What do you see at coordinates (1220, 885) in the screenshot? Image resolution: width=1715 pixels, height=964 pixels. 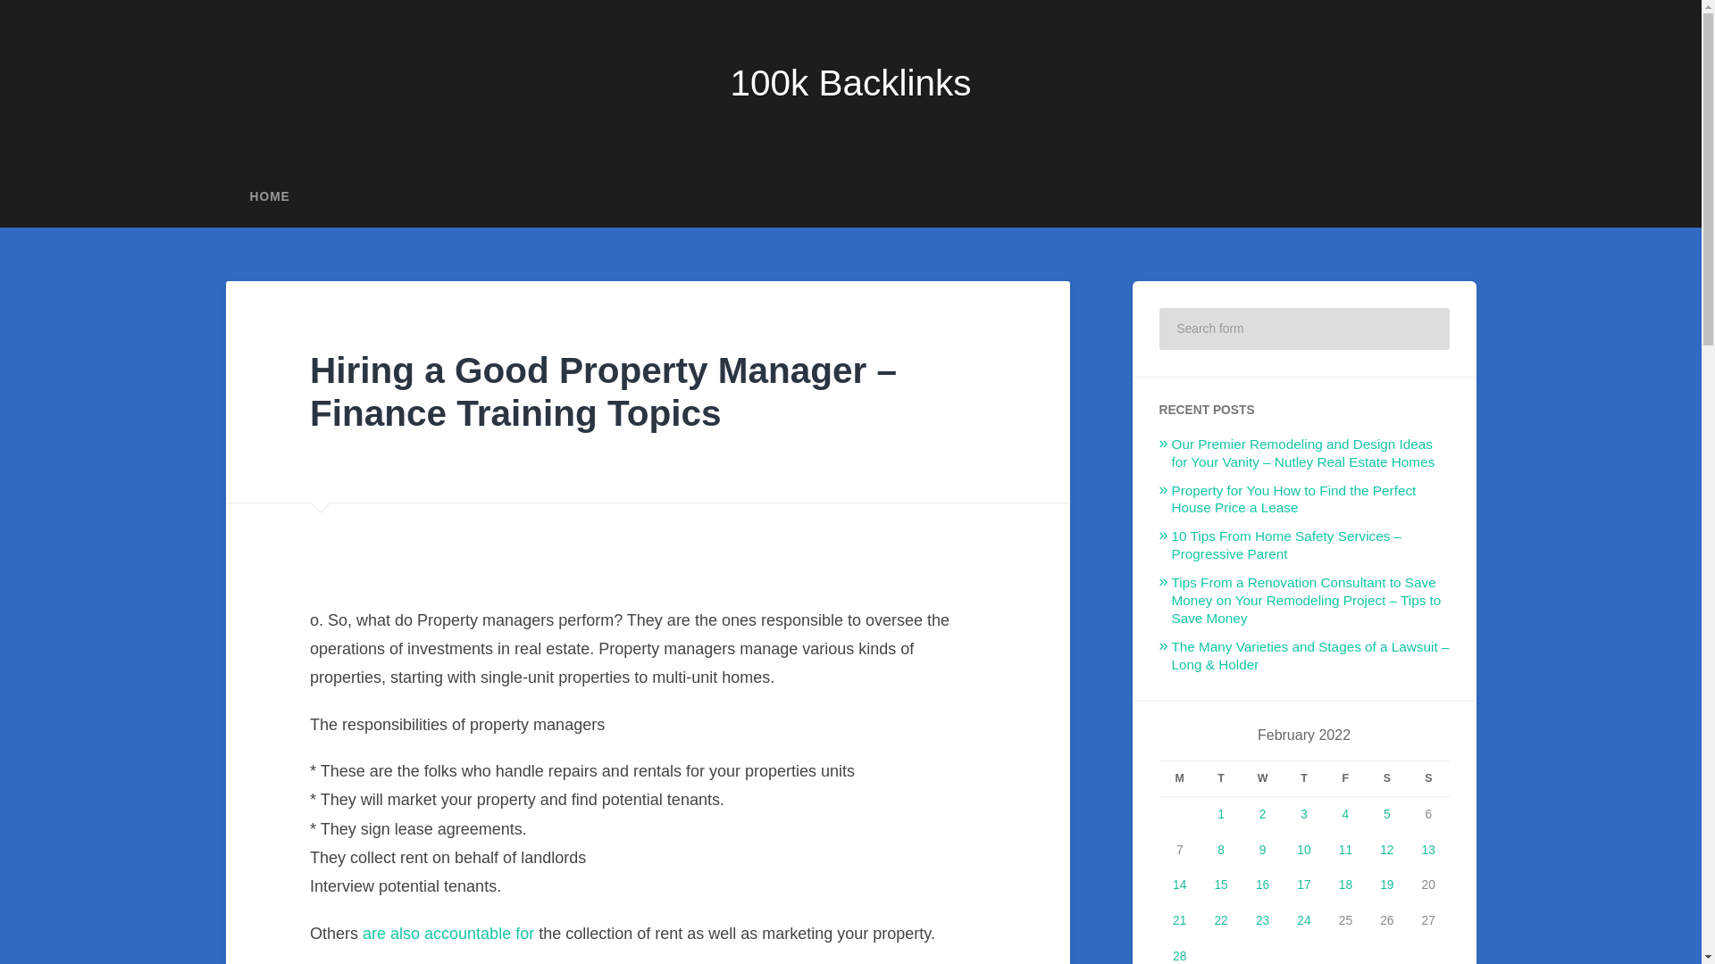 I see `15` at bounding box center [1220, 885].